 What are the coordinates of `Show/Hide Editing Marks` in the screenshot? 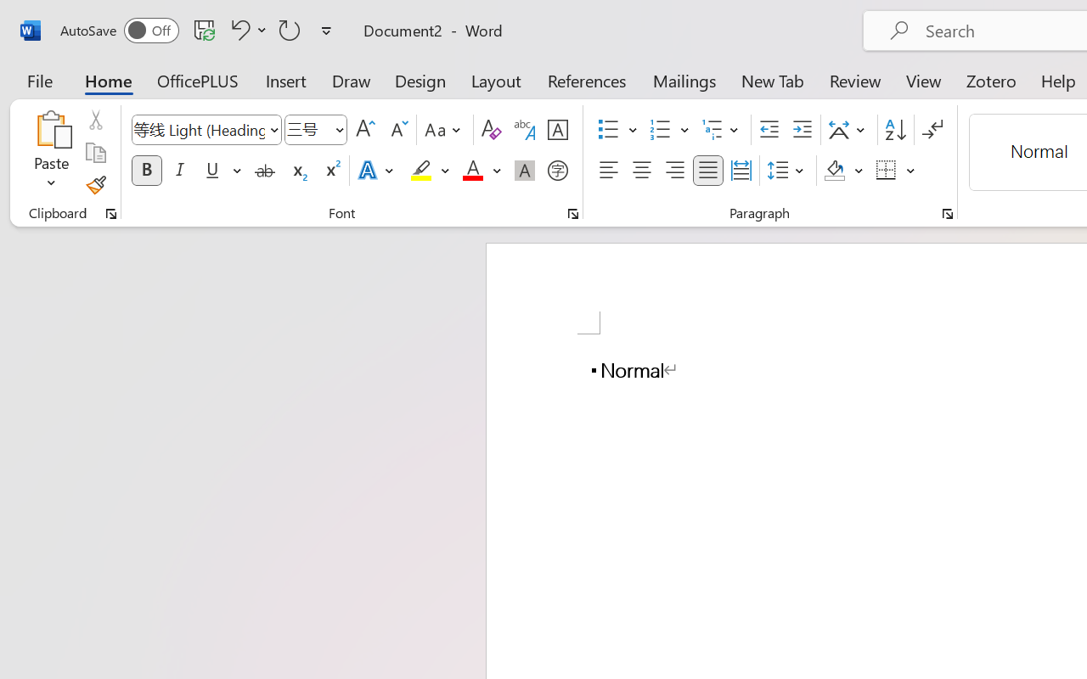 It's located at (932, 130).